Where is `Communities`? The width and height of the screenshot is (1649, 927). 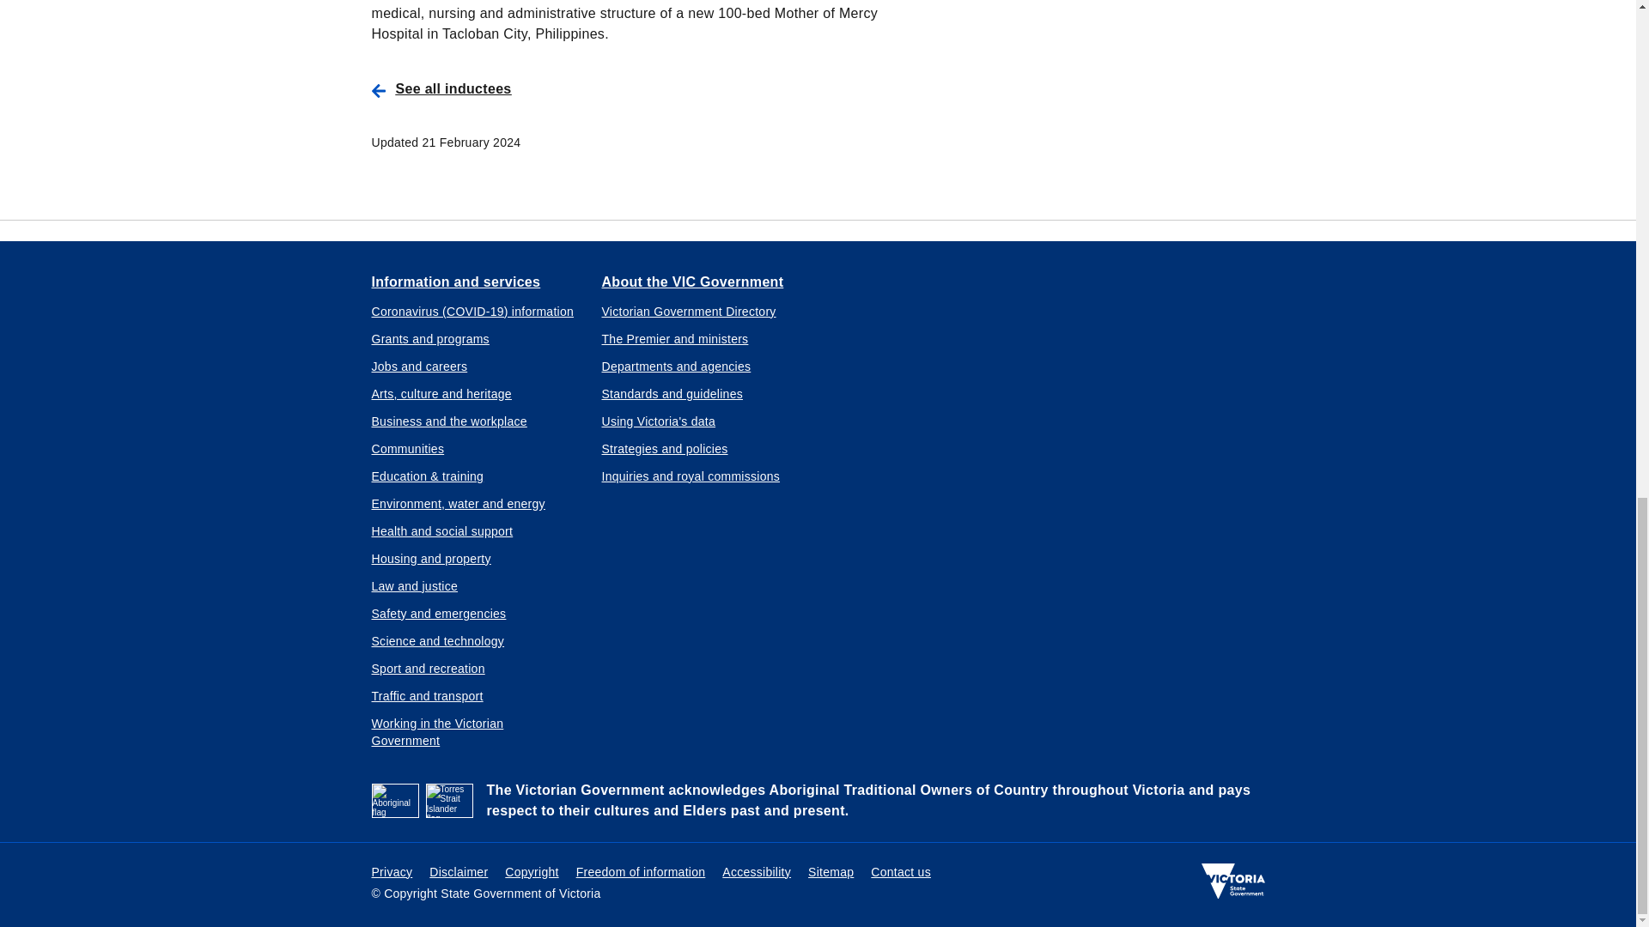
Communities is located at coordinates (407, 448).